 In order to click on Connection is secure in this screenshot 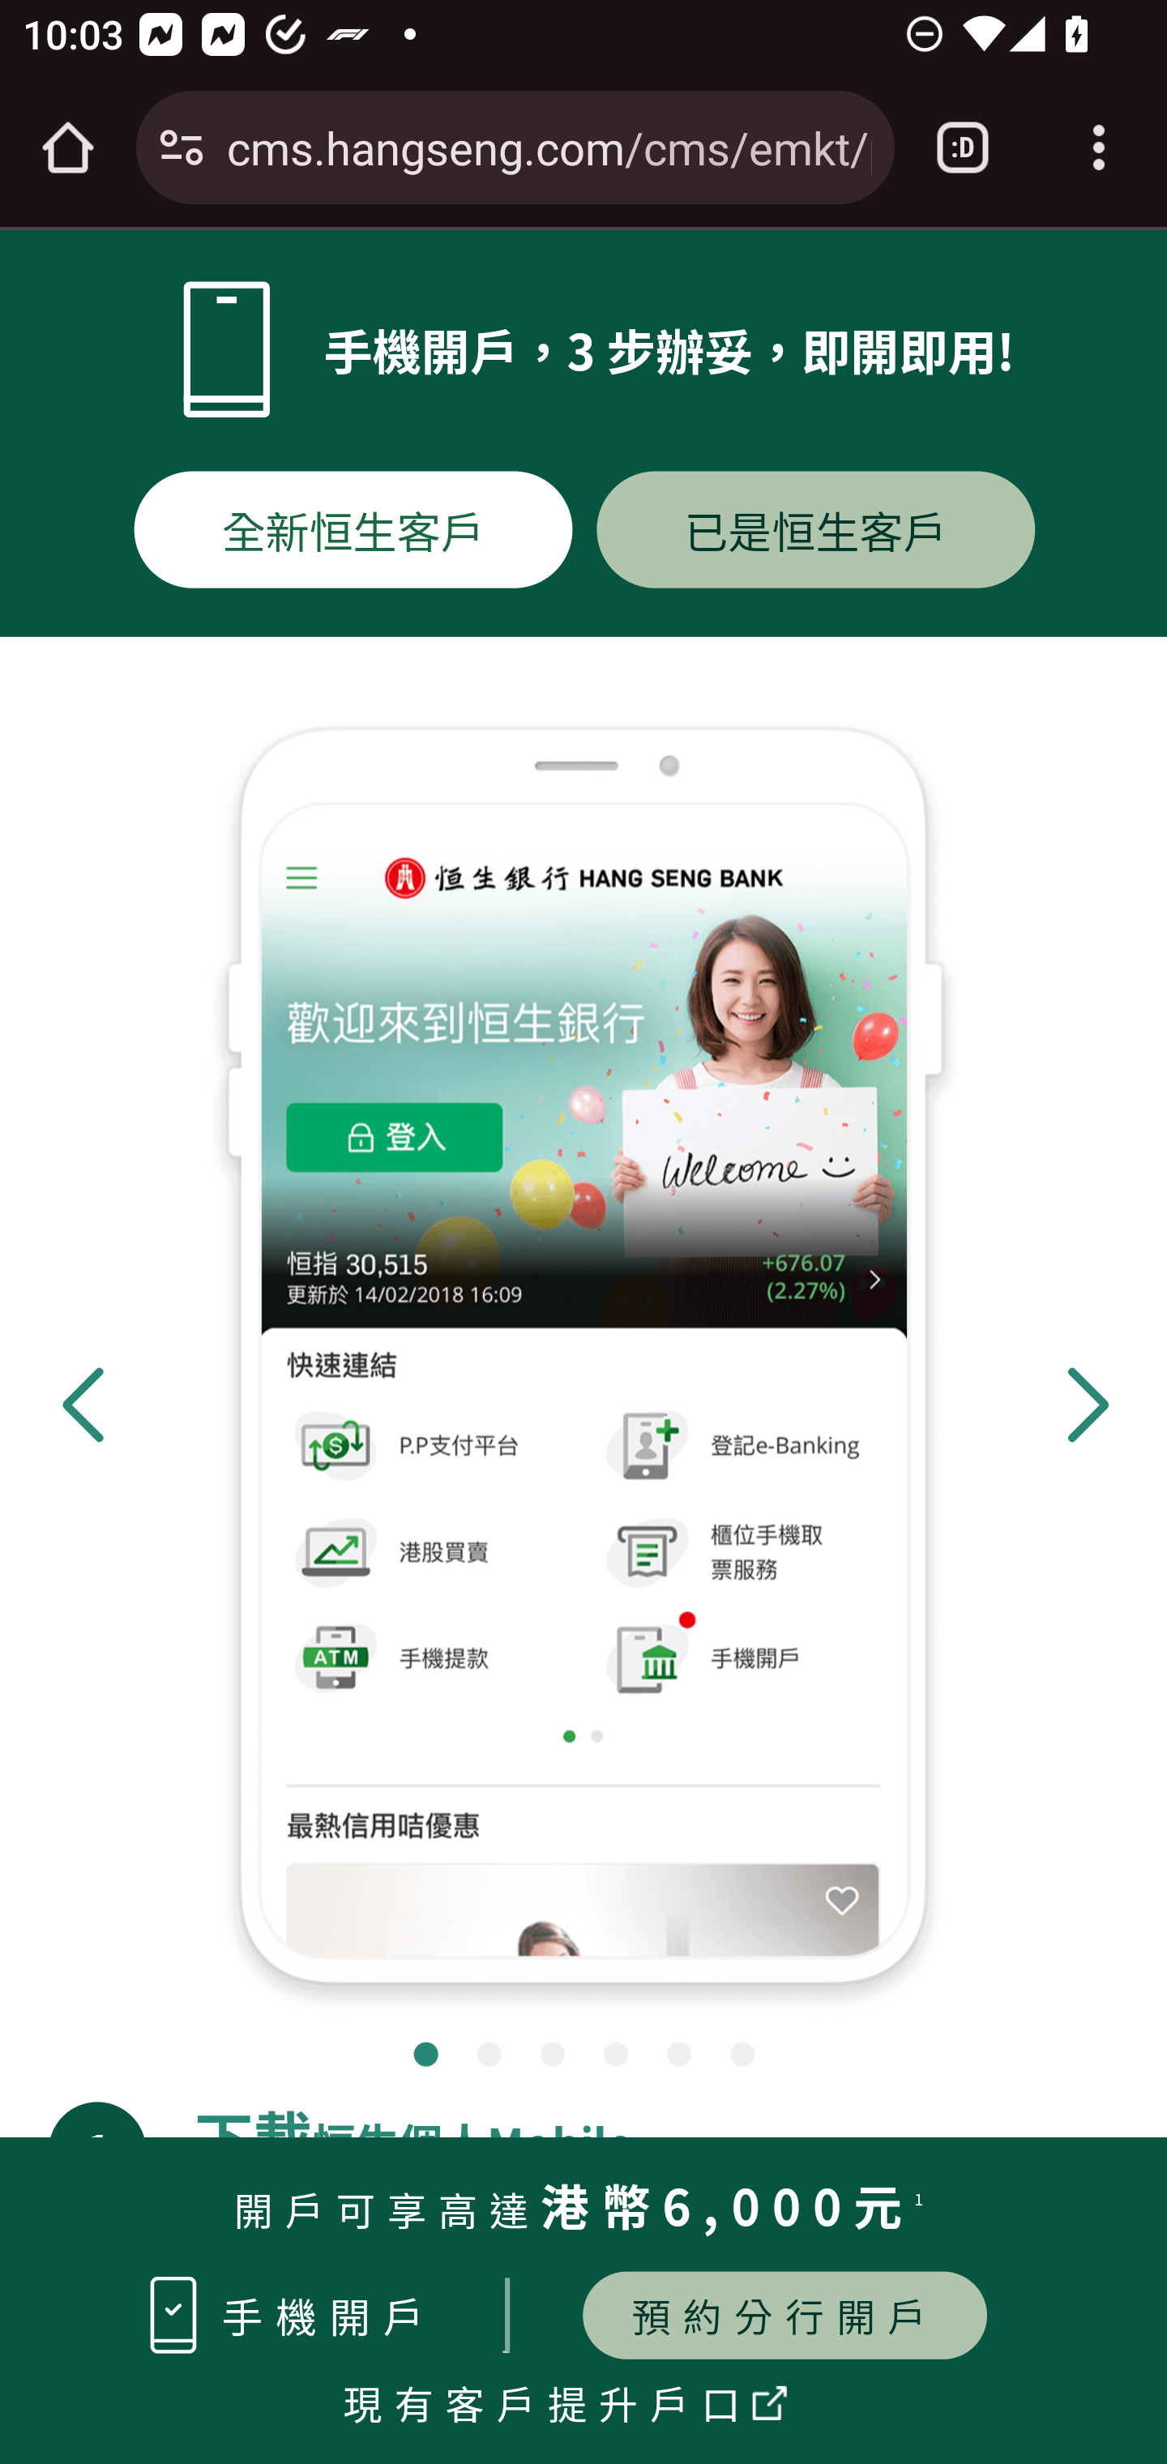, I will do `click(182, 148)`.